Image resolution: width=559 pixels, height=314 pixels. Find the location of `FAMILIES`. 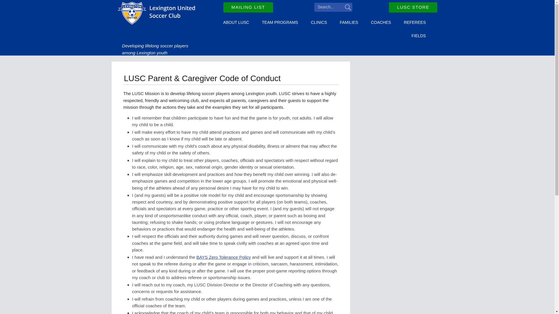

FAMILIES is located at coordinates (349, 23).